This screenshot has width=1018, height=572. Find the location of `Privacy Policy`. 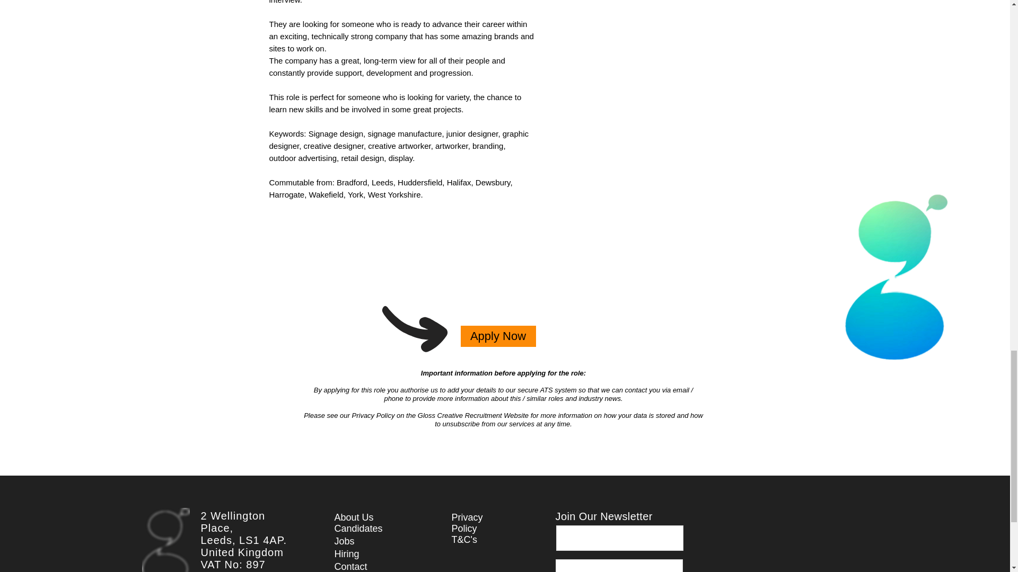

Privacy Policy is located at coordinates (467, 522).